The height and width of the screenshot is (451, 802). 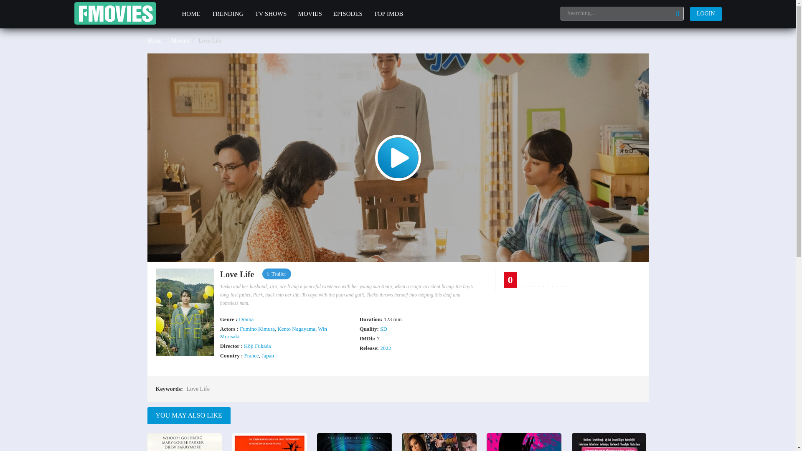 I want to click on Celebrity, so click(x=609, y=442).